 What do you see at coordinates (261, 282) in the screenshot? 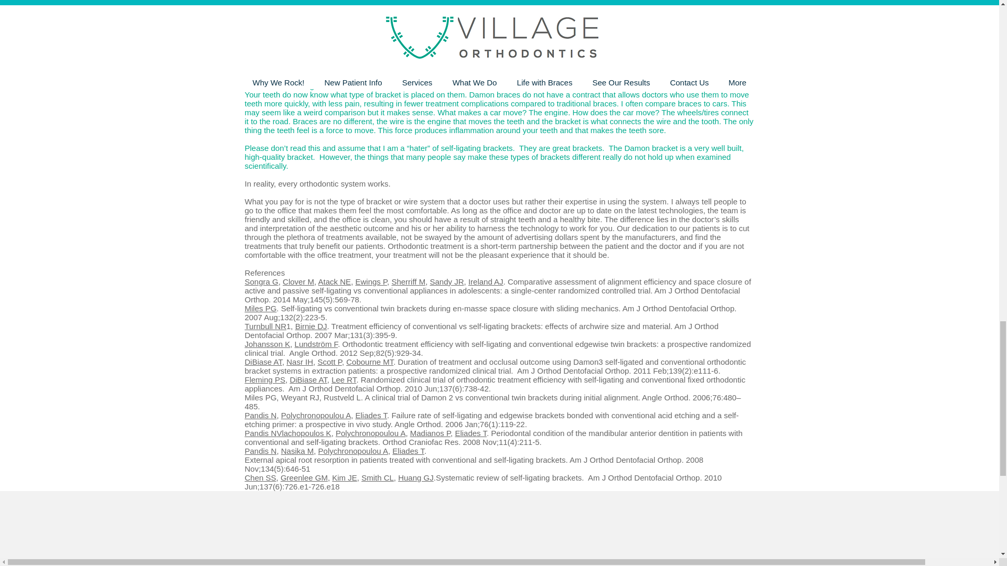
I see `Songra G` at bounding box center [261, 282].